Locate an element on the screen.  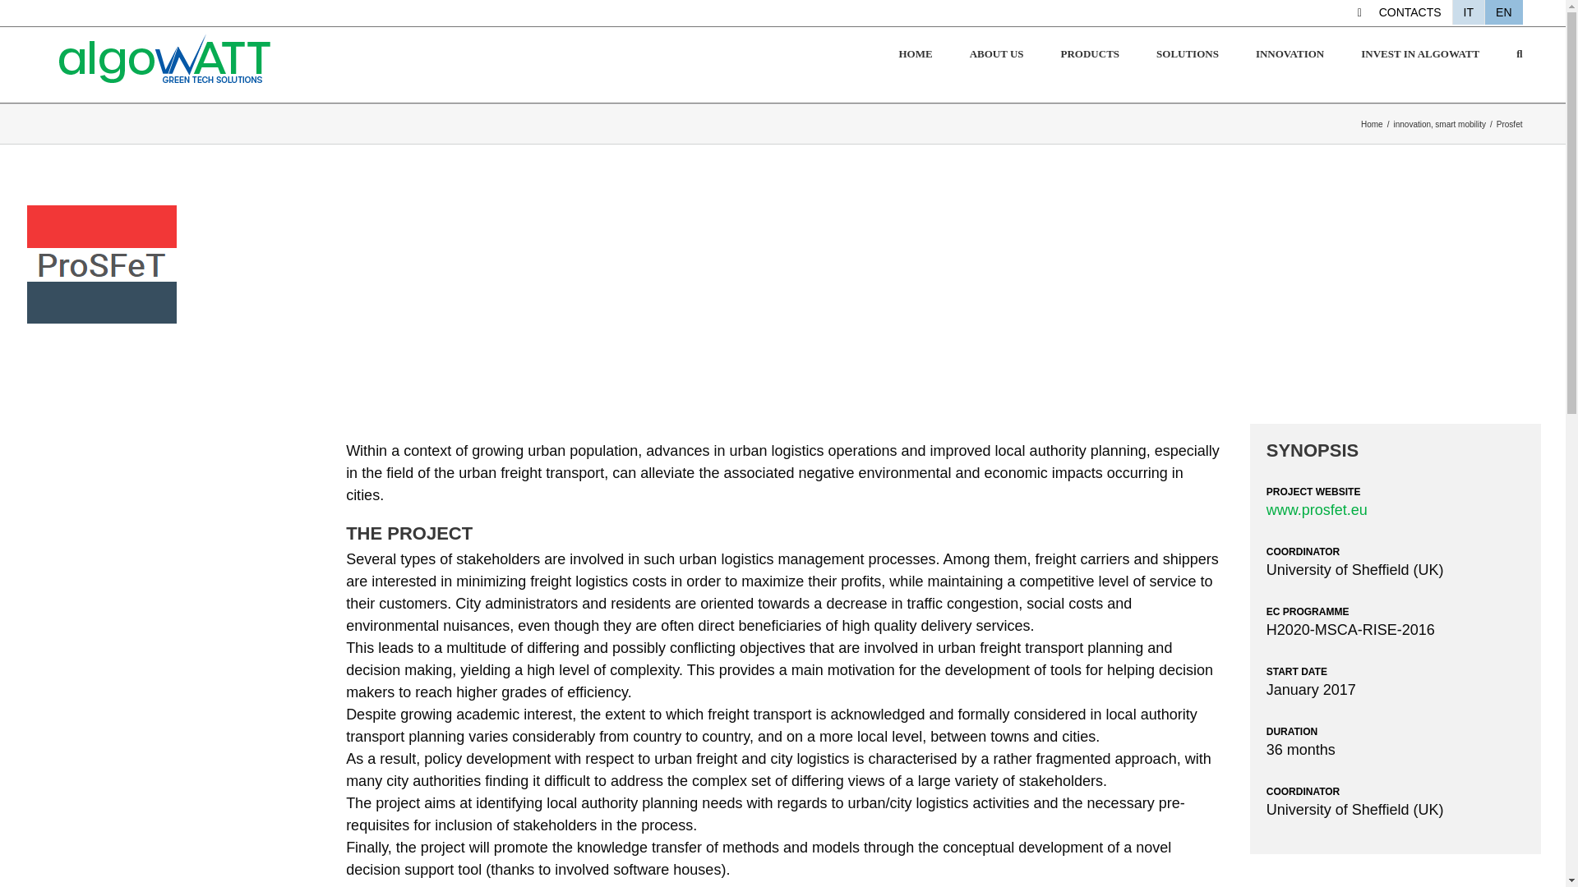
PRODUCTS is located at coordinates (1090, 54).